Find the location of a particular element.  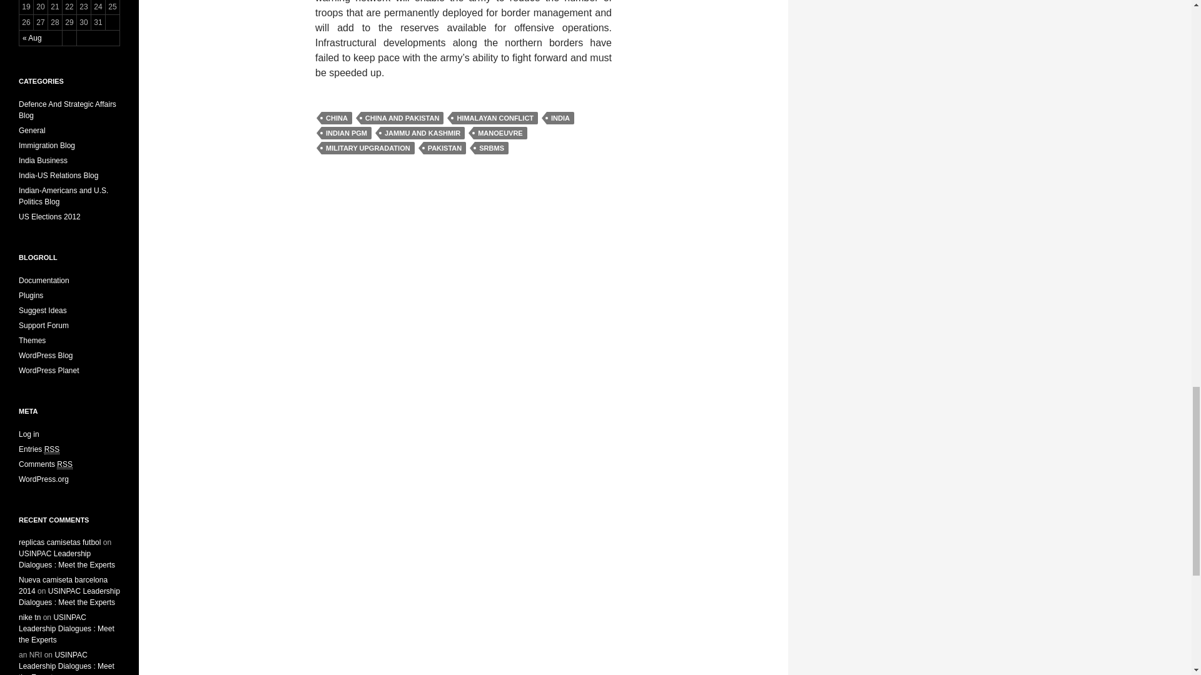

MILITARY UPGRADATION is located at coordinates (368, 147).